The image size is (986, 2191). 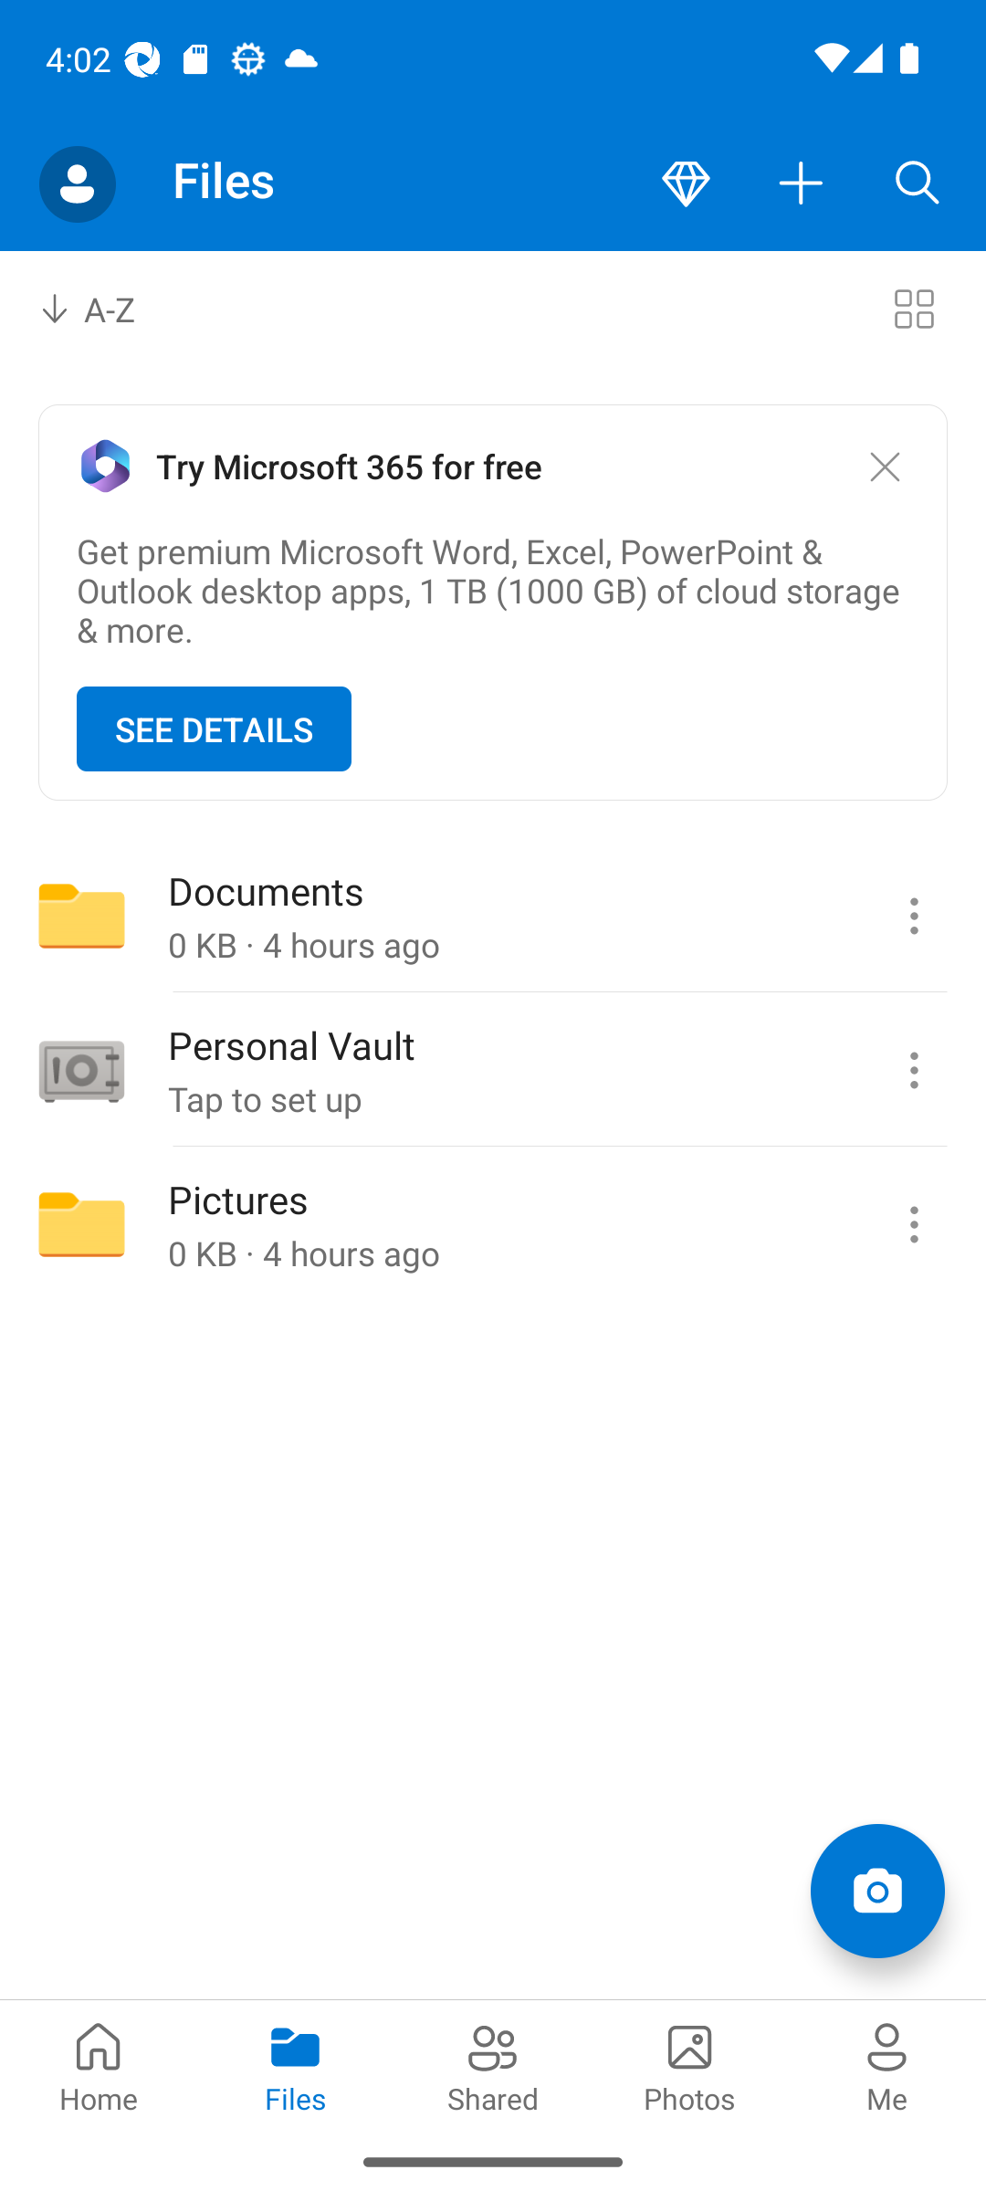 What do you see at coordinates (107, 309) in the screenshot?
I see `A-Z Sort by combo box, sort by name, A to Z` at bounding box center [107, 309].